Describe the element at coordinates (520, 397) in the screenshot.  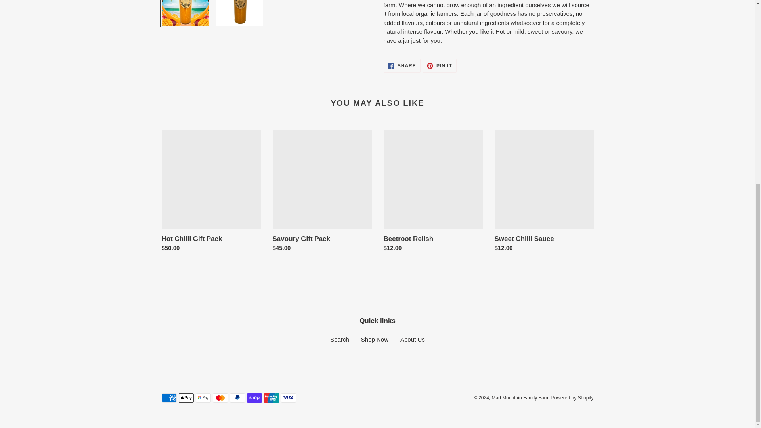
I see `Shop Now` at that location.